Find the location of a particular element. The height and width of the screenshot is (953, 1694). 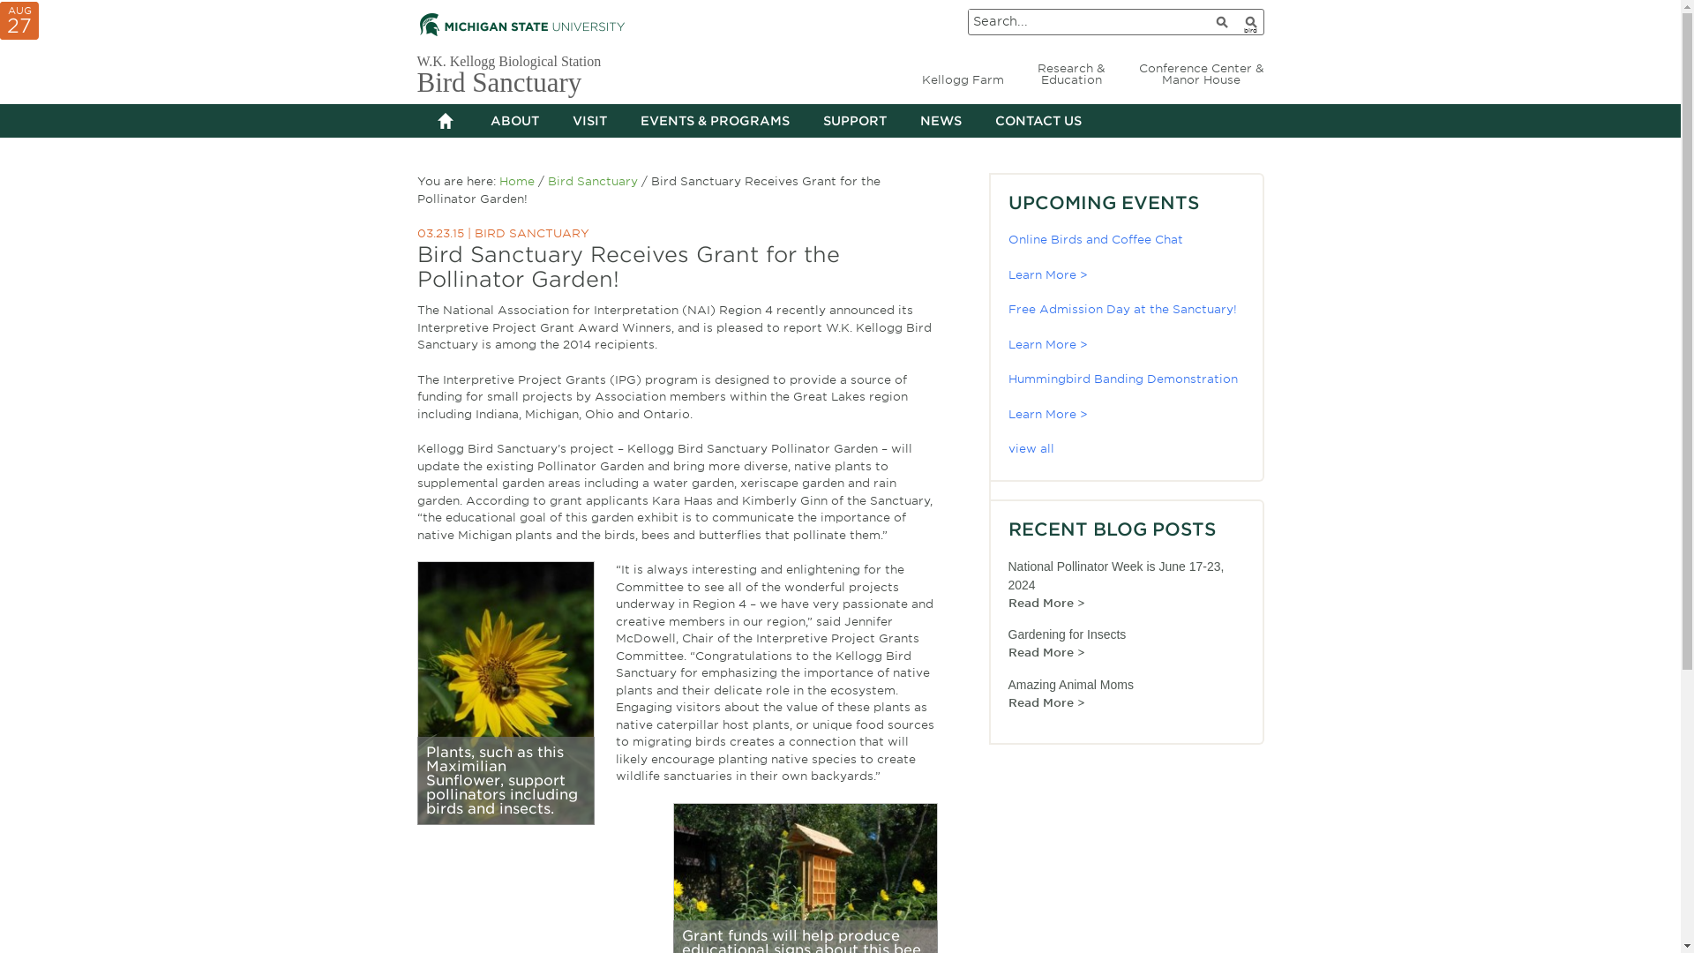

view all is located at coordinates (1031, 448).